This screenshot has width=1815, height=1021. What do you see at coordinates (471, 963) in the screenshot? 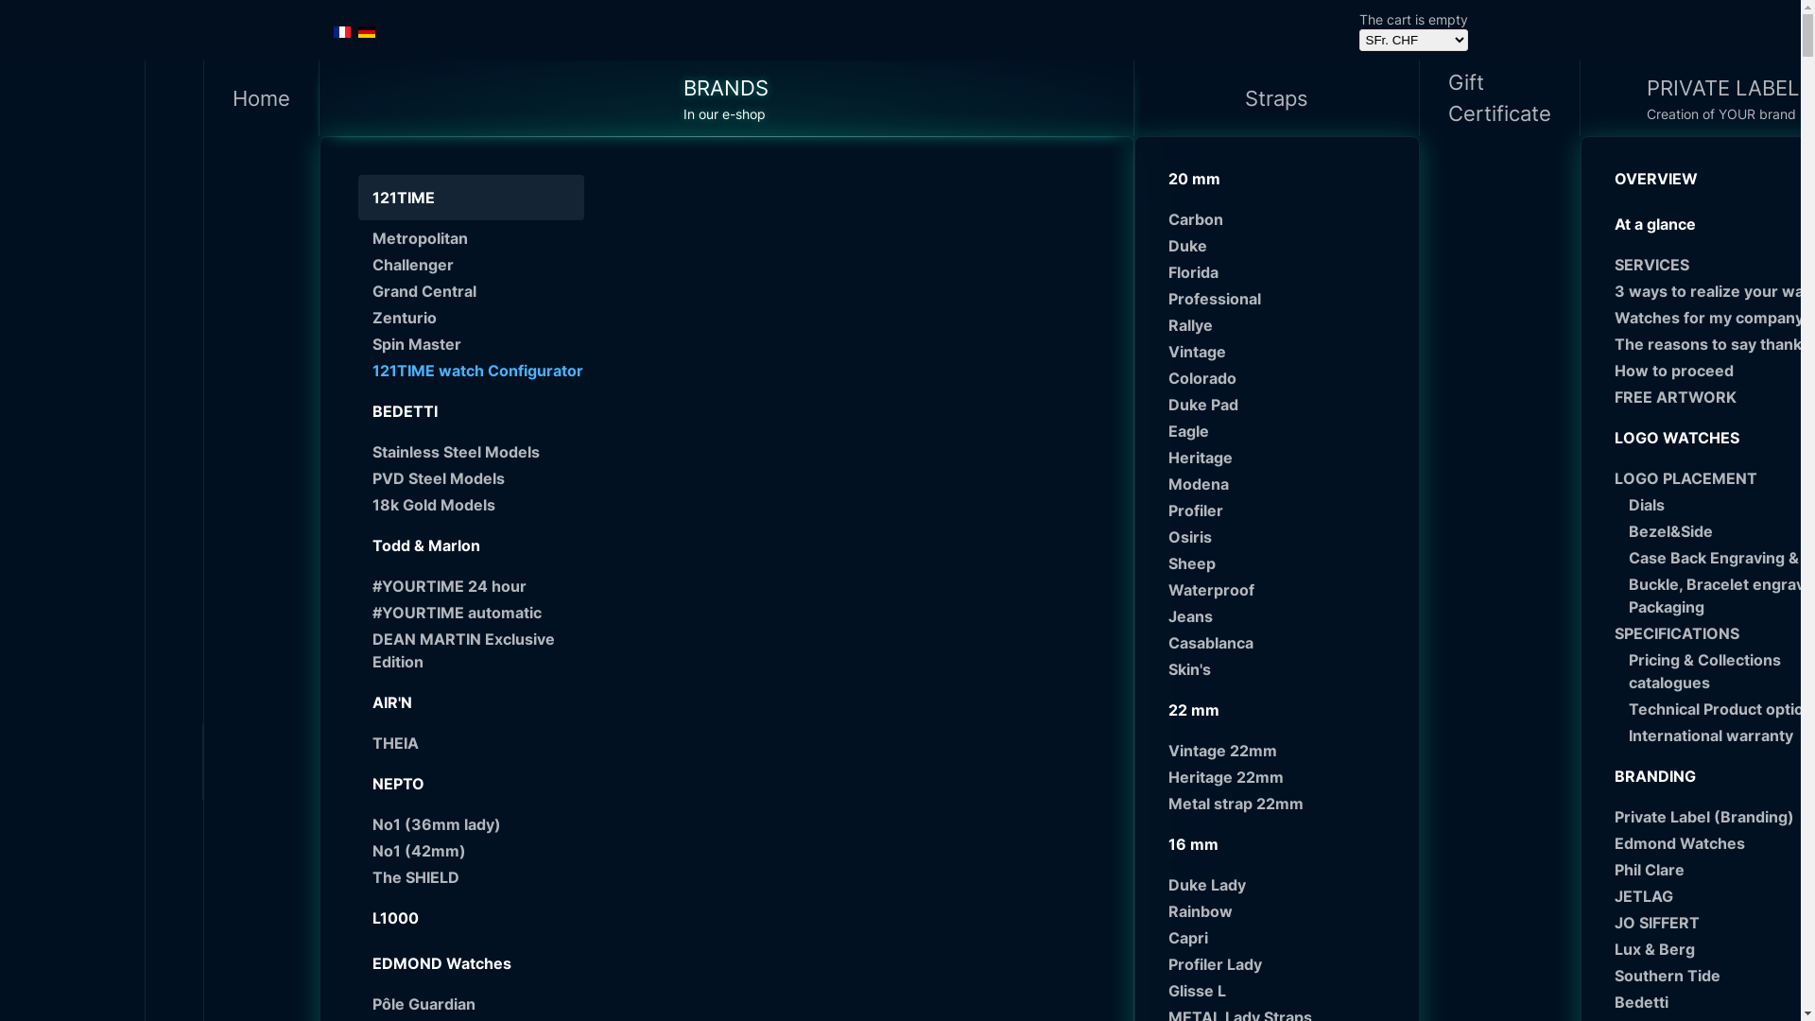
I see `EDMOND Watches` at bounding box center [471, 963].